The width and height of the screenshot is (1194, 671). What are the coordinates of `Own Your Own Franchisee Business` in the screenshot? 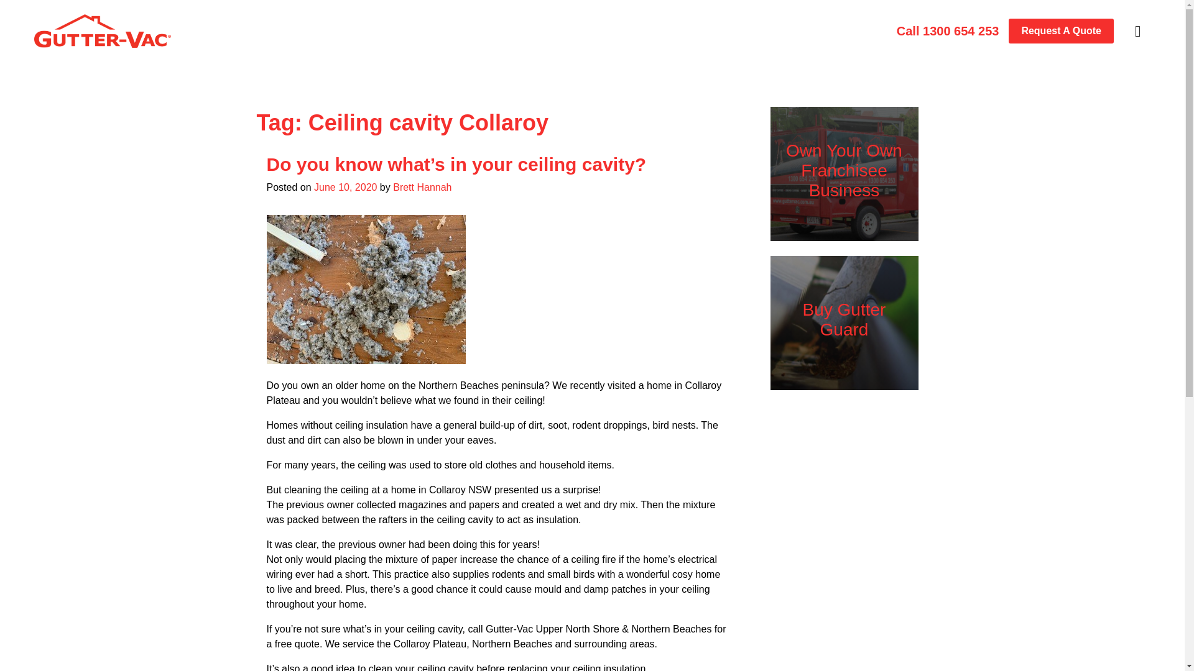 It's located at (844, 170).